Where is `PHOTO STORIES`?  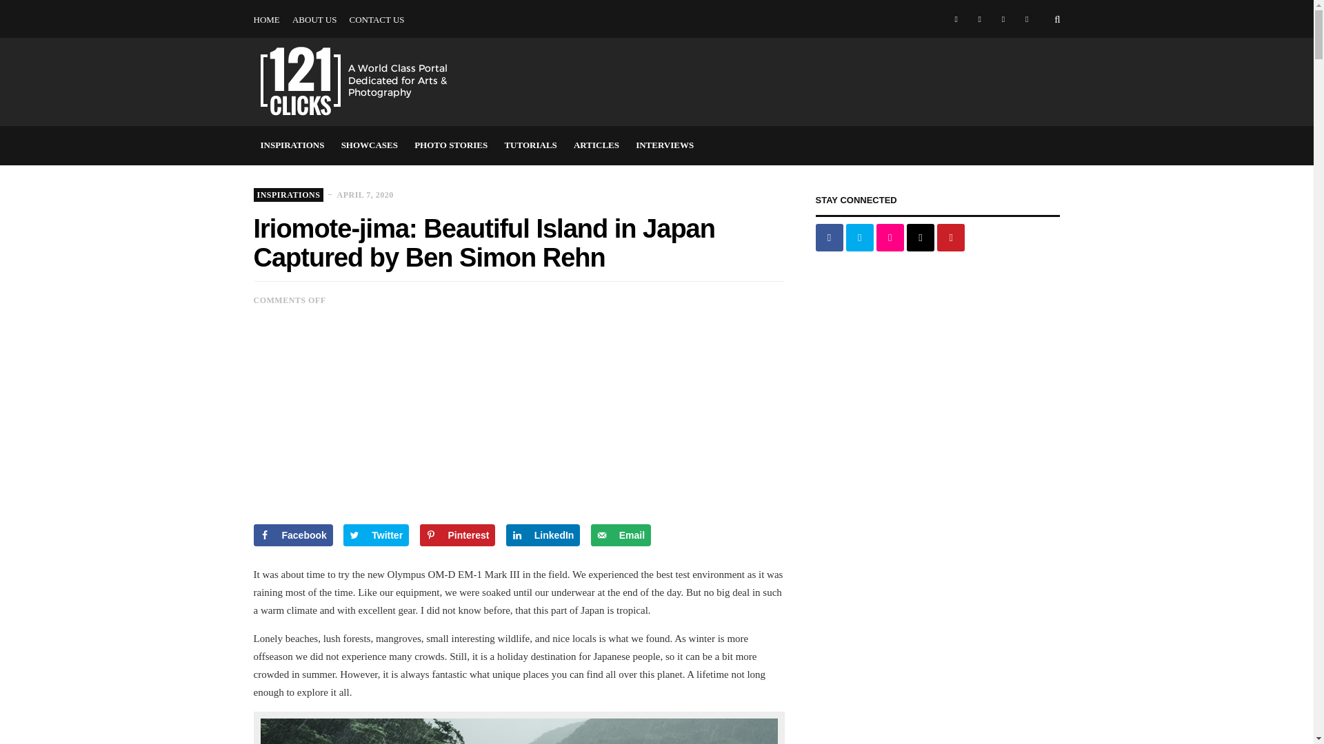 PHOTO STORIES is located at coordinates (451, 145).